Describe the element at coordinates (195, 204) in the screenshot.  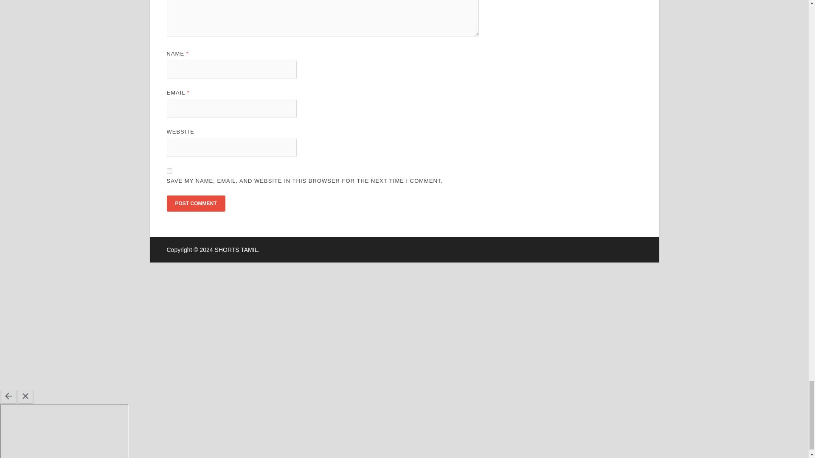
I see `Post Comment` at that location.